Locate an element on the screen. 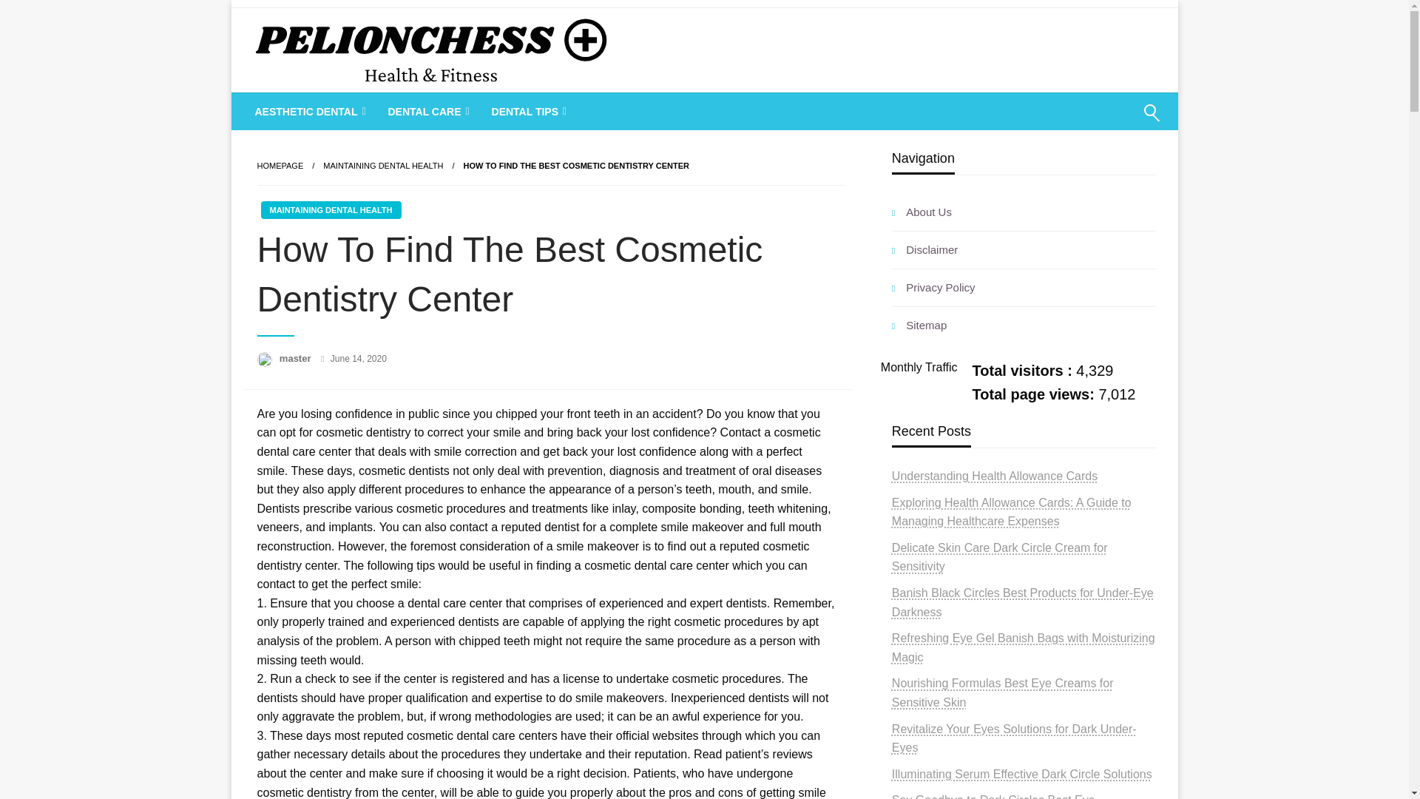  MAINTAINING DENTAL HEALTH is located at coordinates (383, 166).